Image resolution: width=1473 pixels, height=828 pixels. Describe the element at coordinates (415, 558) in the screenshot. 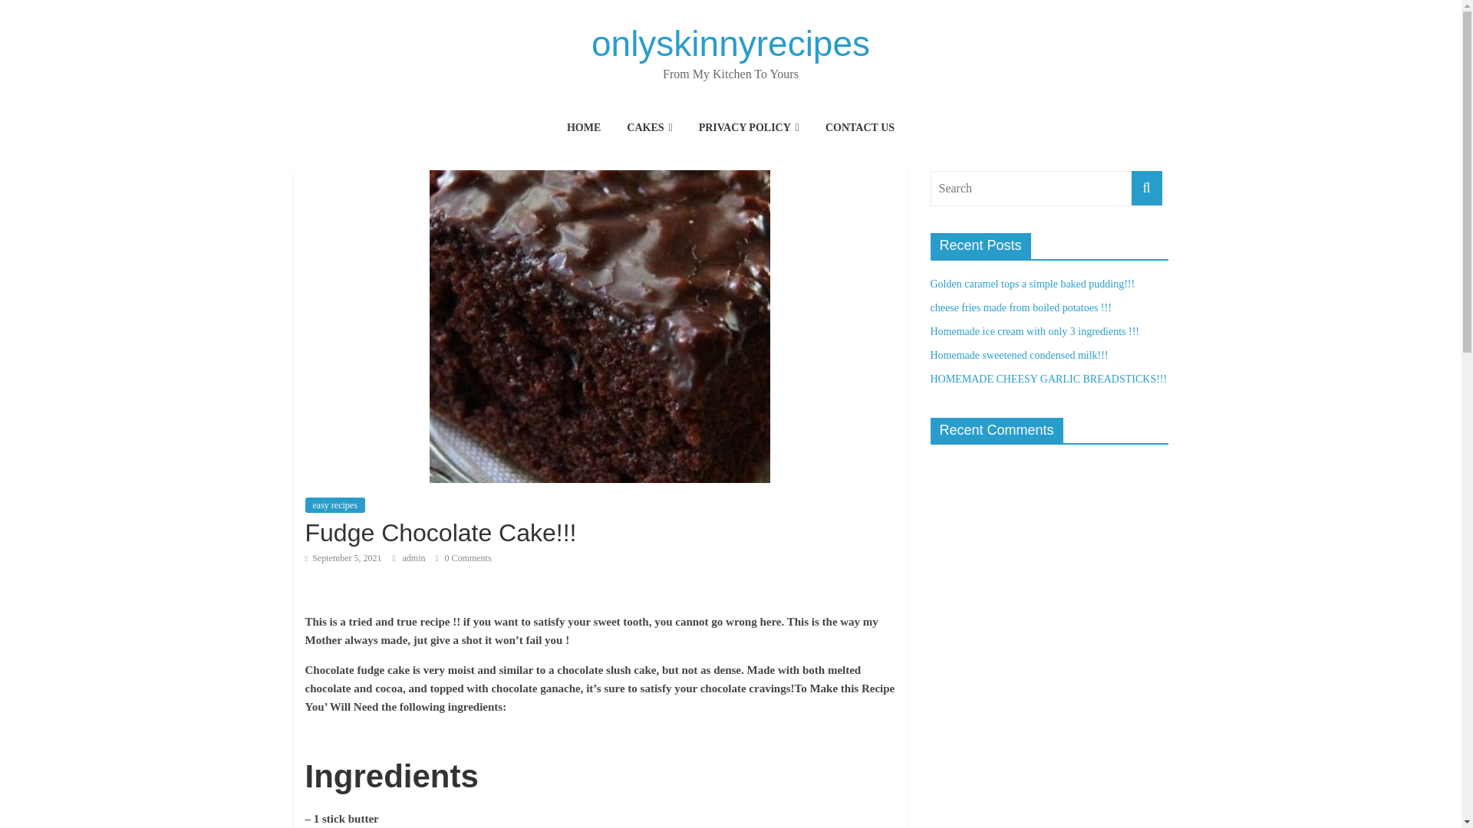

I see `admin` at that location.